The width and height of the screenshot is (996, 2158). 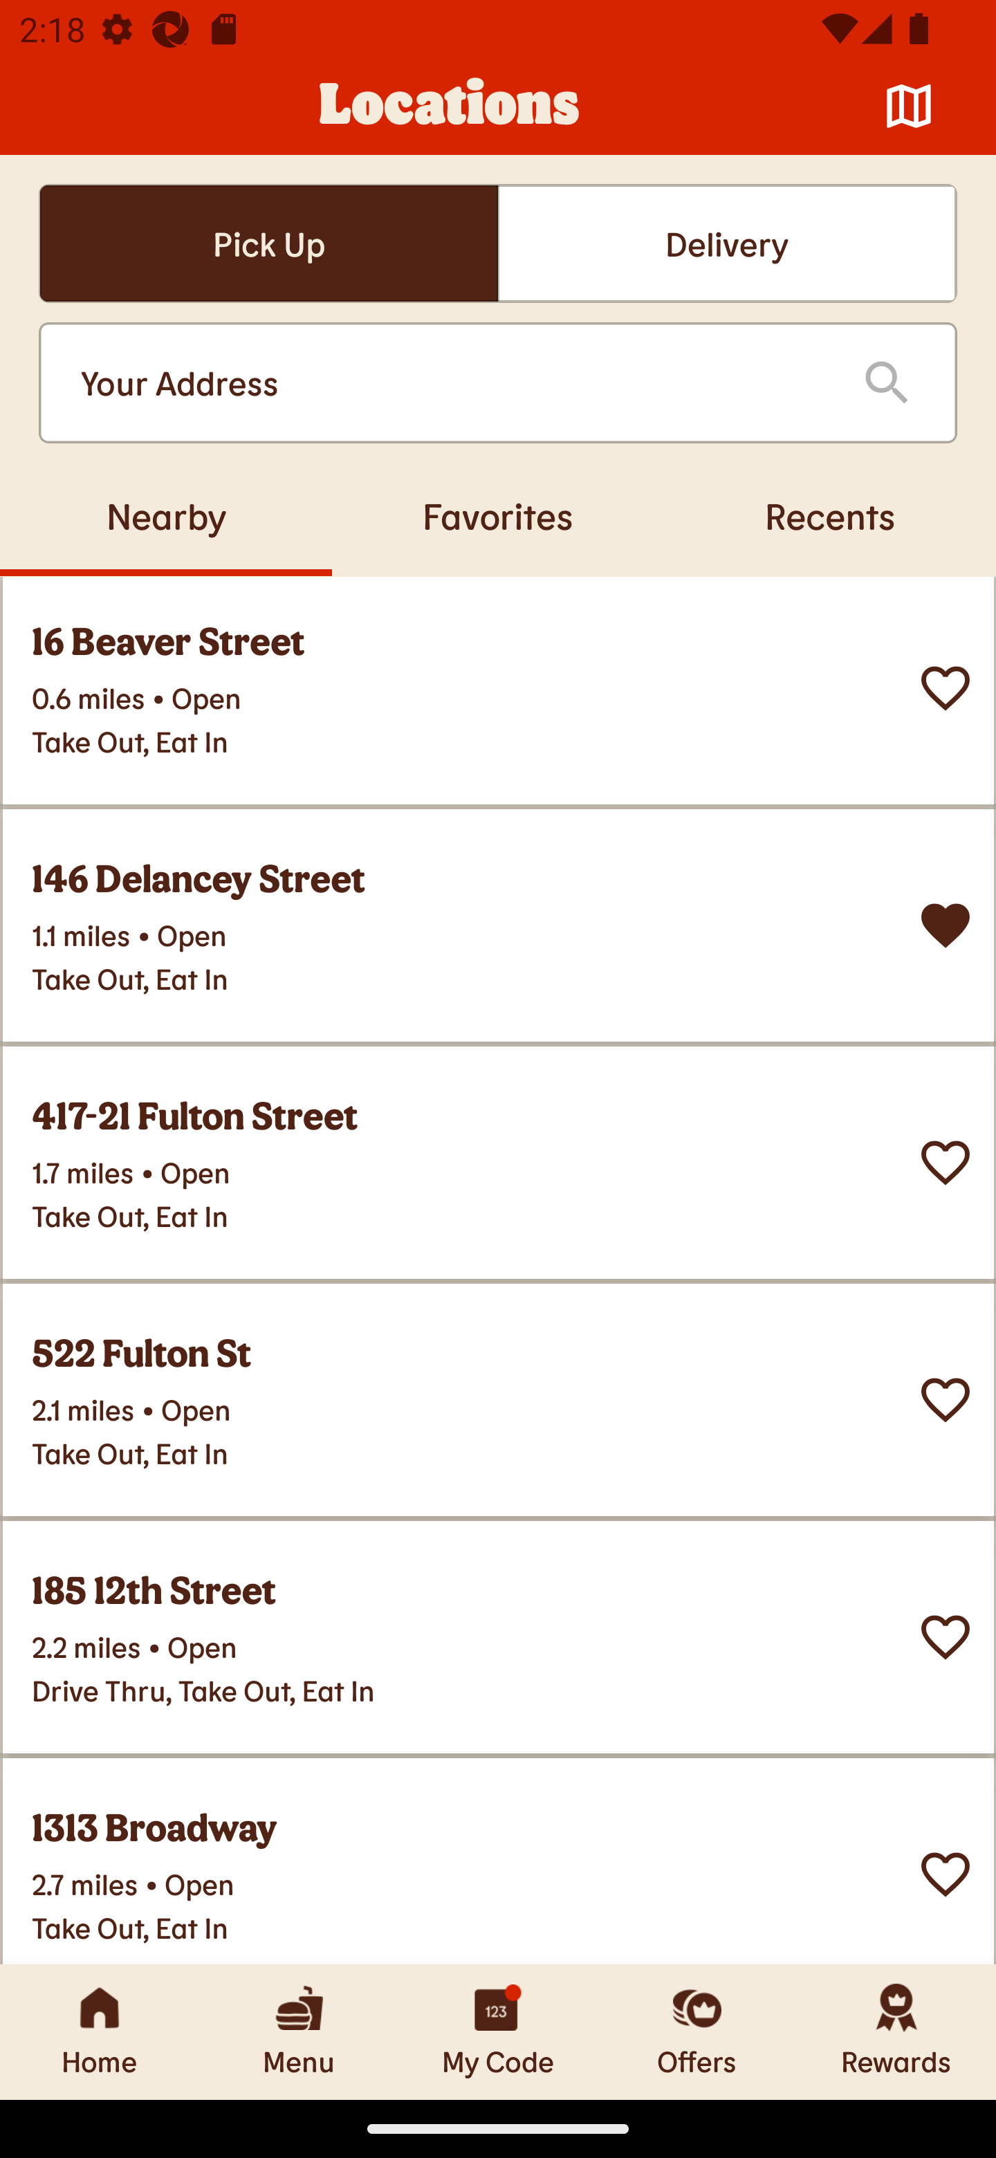 What do you see at coordinates (100, 2031) in the screenshot?
I see `Home` at bounding box center [100, 2031].